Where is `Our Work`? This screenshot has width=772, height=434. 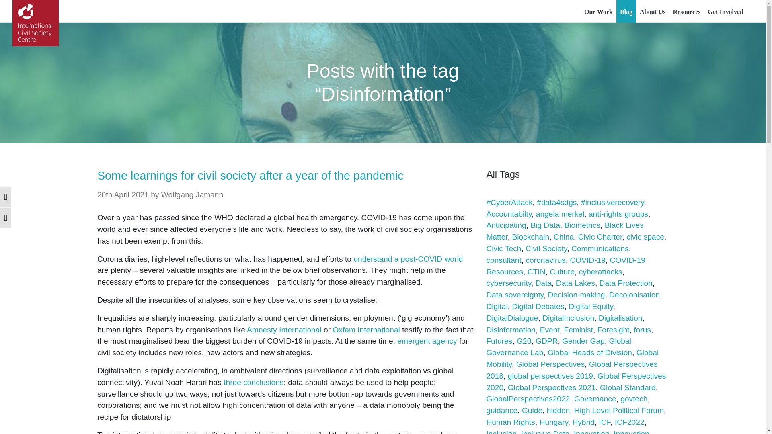 Our Work is located at coordinates (598, 11).